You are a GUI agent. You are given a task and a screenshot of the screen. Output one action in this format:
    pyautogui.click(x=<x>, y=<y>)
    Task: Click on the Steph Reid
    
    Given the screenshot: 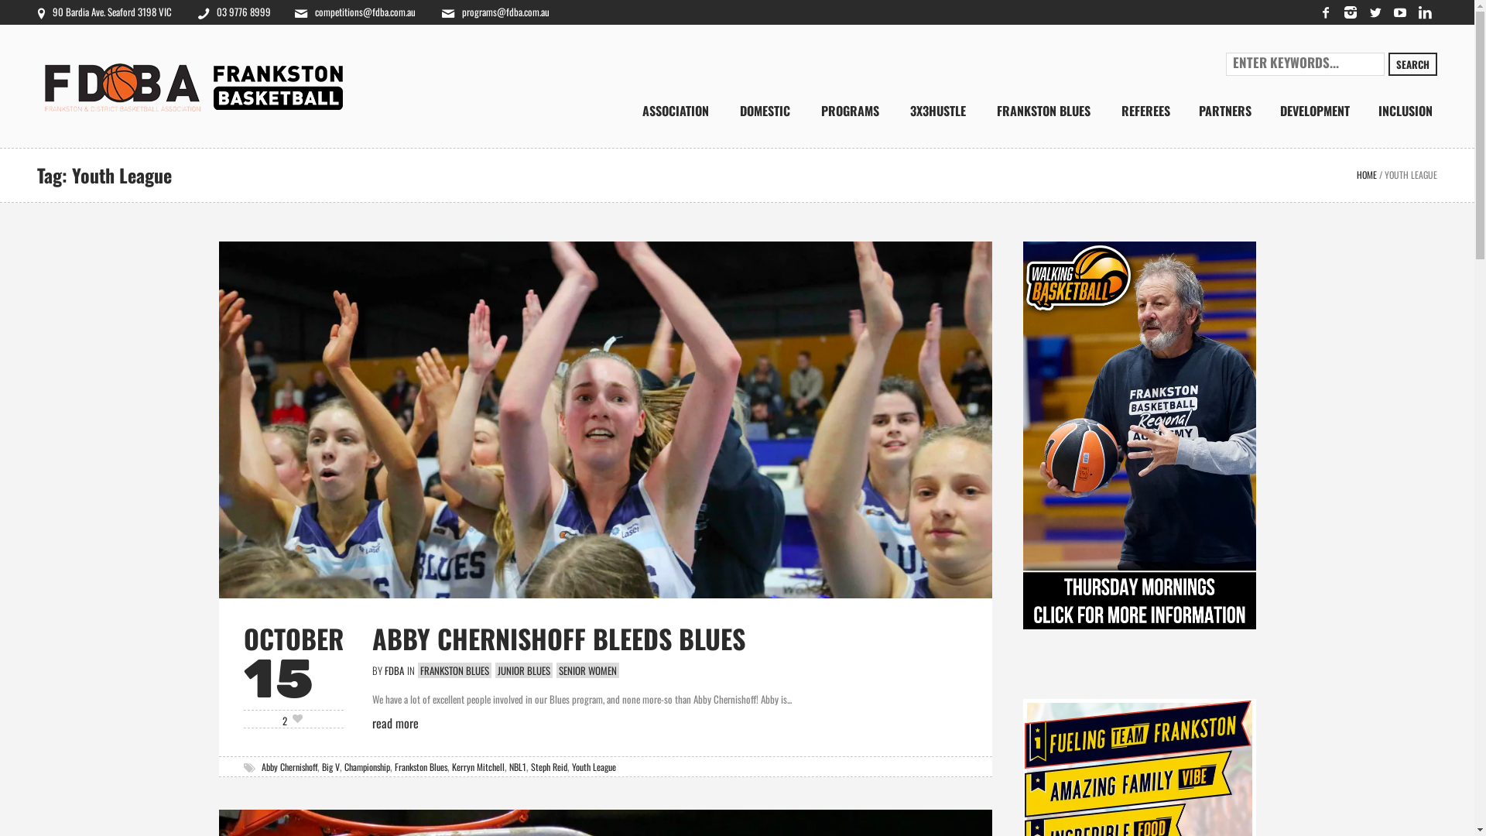 What is the action you would take?
    pyautogui.click(x=550, y=766)
    